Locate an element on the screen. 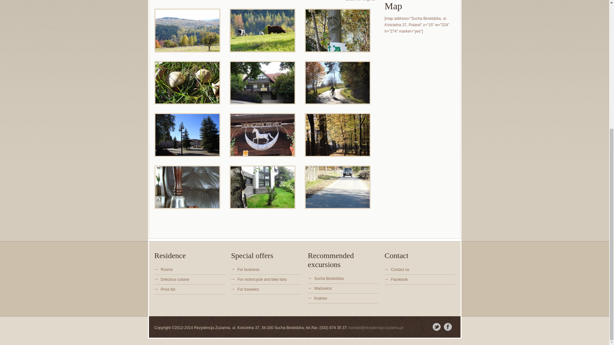 Image resolution: width=614 pixels, height=345 pixels. For motorcycle and bike fans is located at coordinates (262, 280).